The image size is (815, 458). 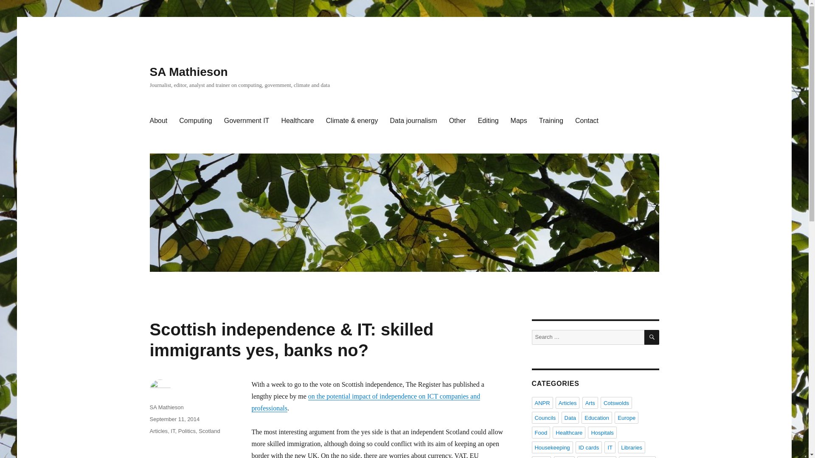 What do you see at coordinates (247, 120) in the screenshot?
I see `Government IT` at bounding box center [247, 120].